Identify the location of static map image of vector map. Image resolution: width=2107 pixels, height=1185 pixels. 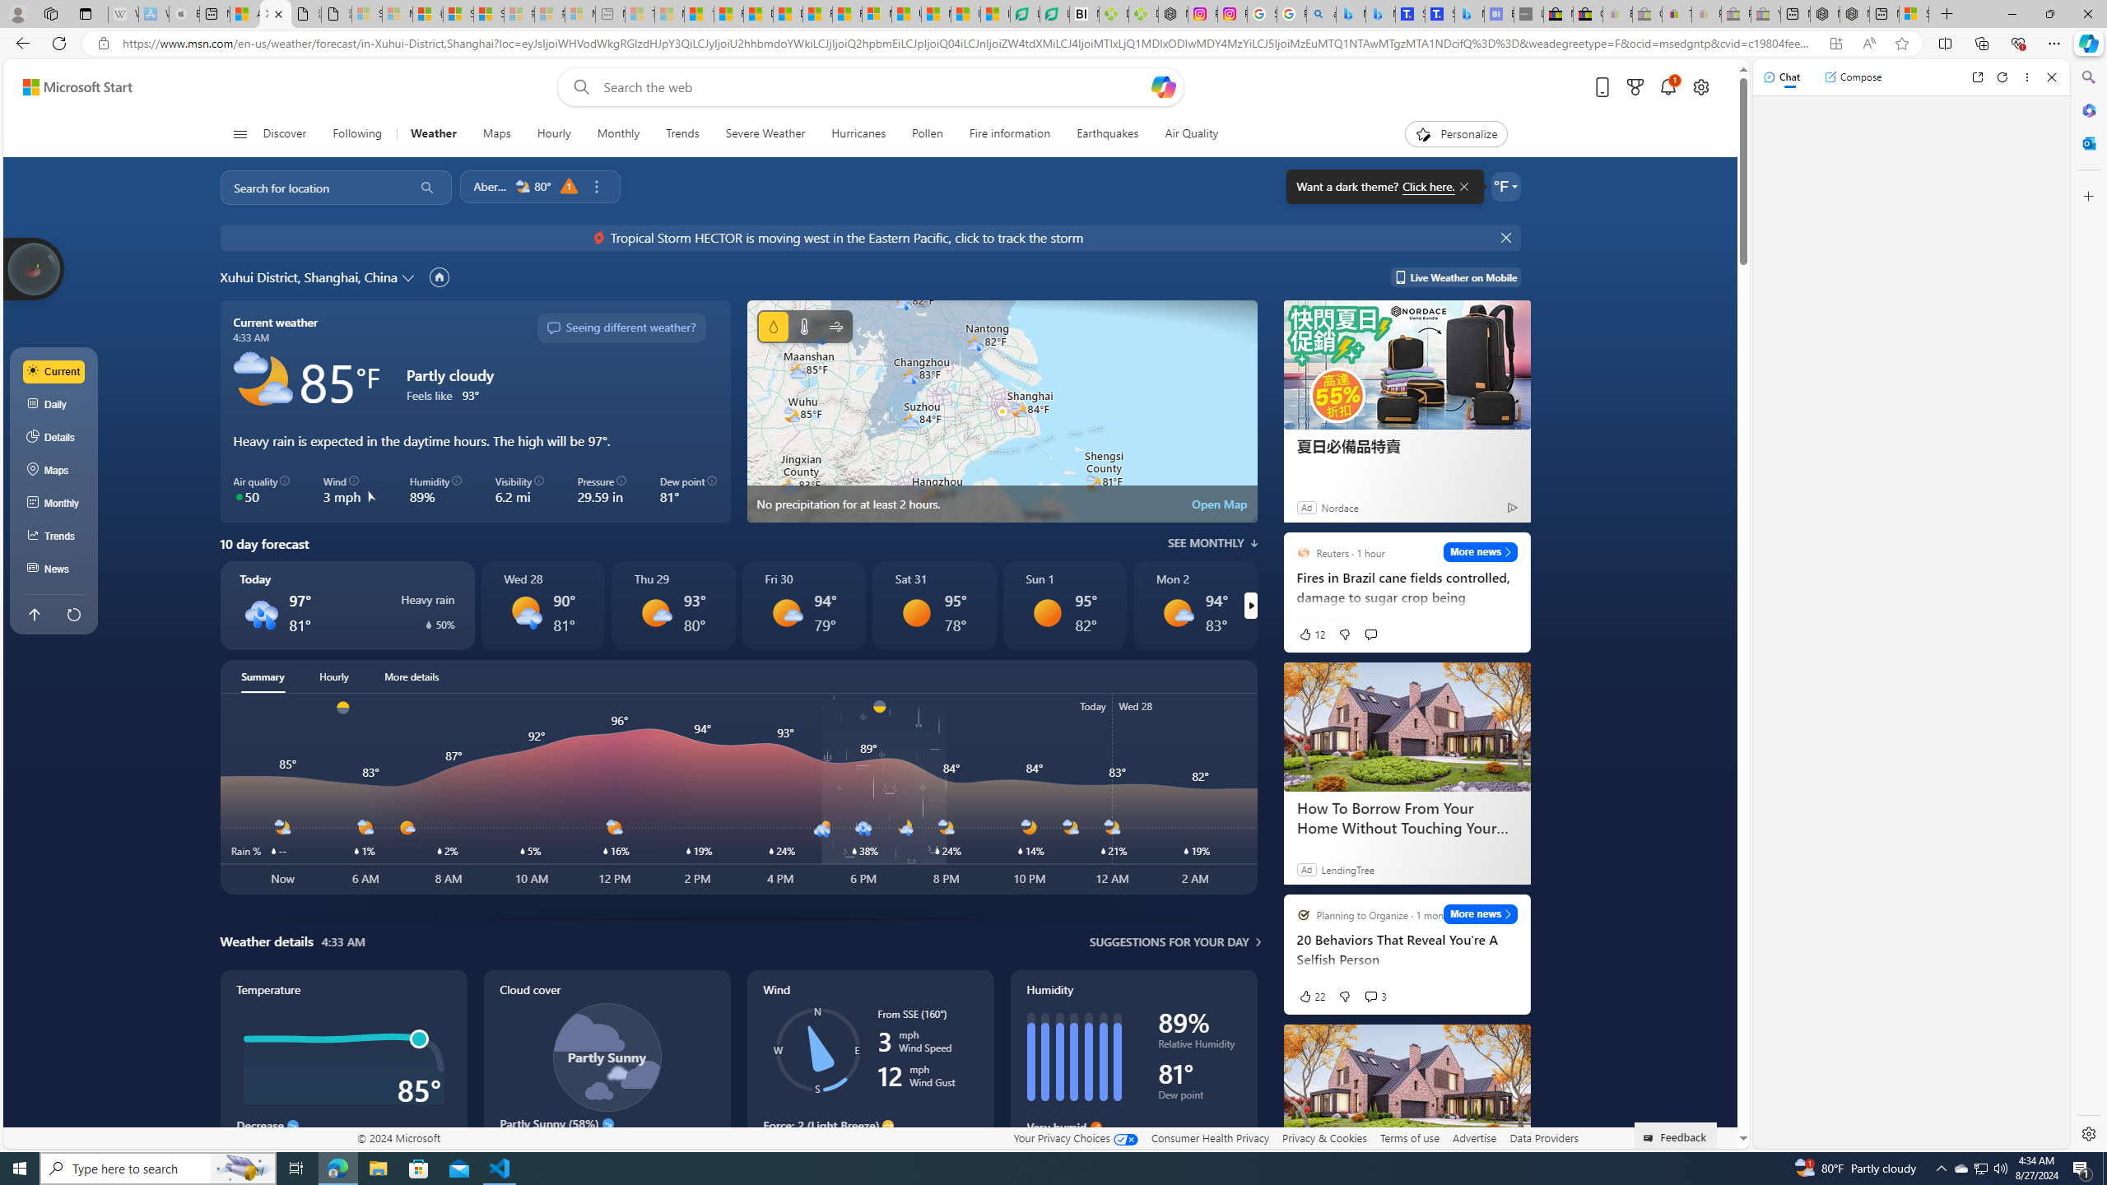
(1002, 411).